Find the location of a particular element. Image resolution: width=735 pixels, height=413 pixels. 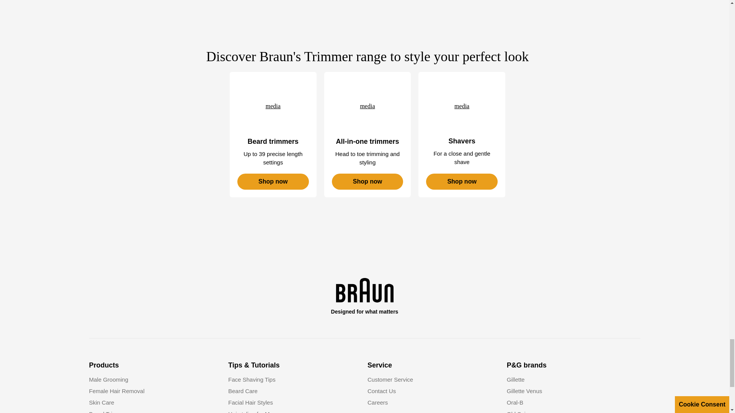

Shop now is located at coordinates (367, 181).